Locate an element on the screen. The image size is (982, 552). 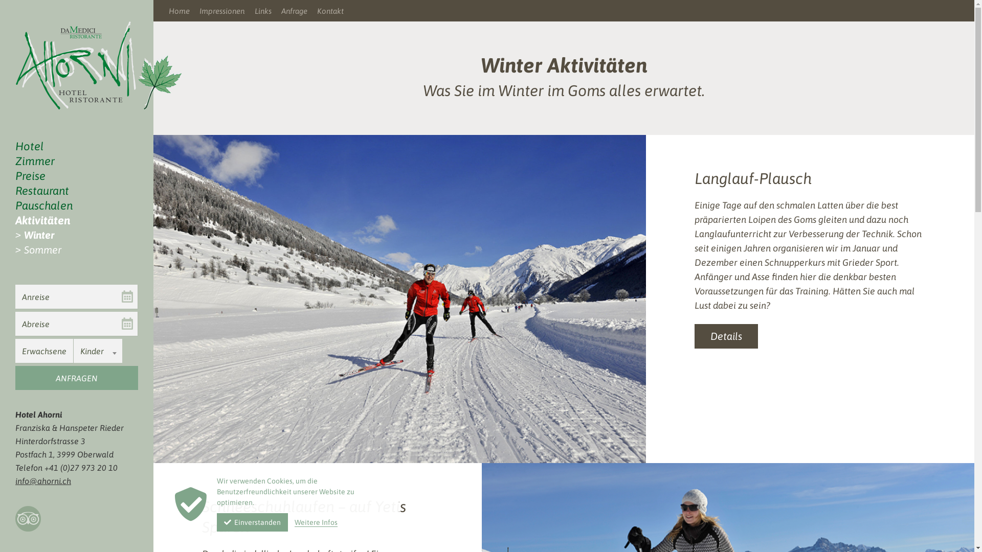
Pauschalen is located at coordinates (77, 206).